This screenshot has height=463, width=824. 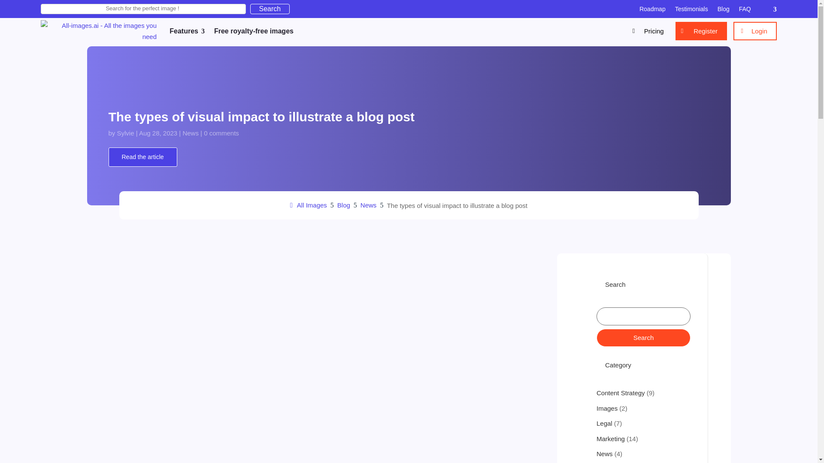 I want to click on Testimonials, so click(x=691, y=10).